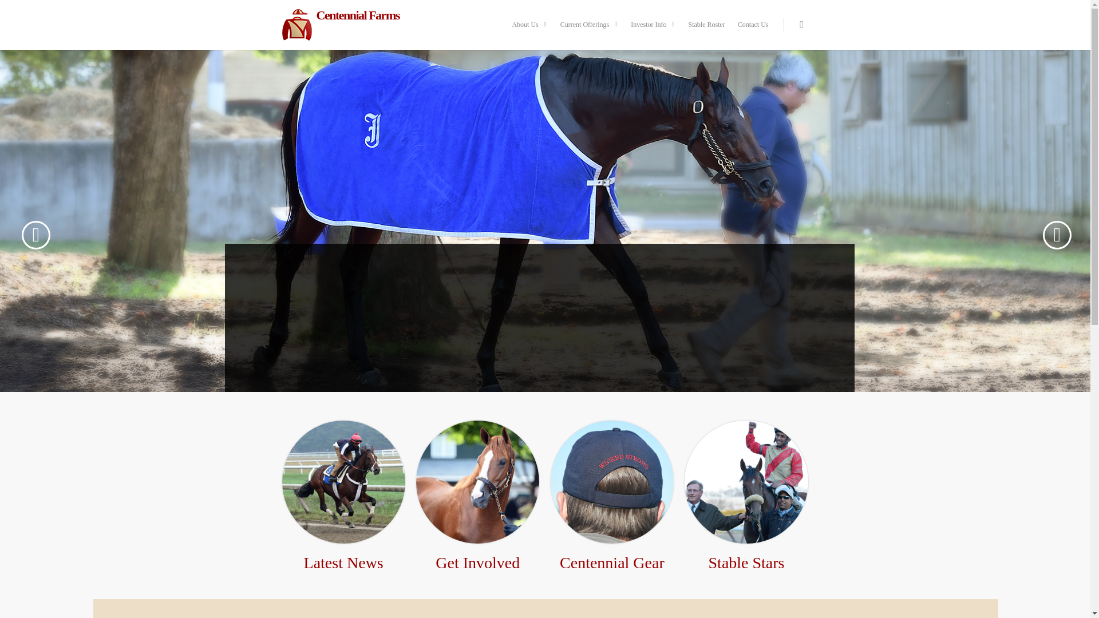 The width and height of the screenshot is (1099, 618). I want to click on Investor Info, so click(653, 33).